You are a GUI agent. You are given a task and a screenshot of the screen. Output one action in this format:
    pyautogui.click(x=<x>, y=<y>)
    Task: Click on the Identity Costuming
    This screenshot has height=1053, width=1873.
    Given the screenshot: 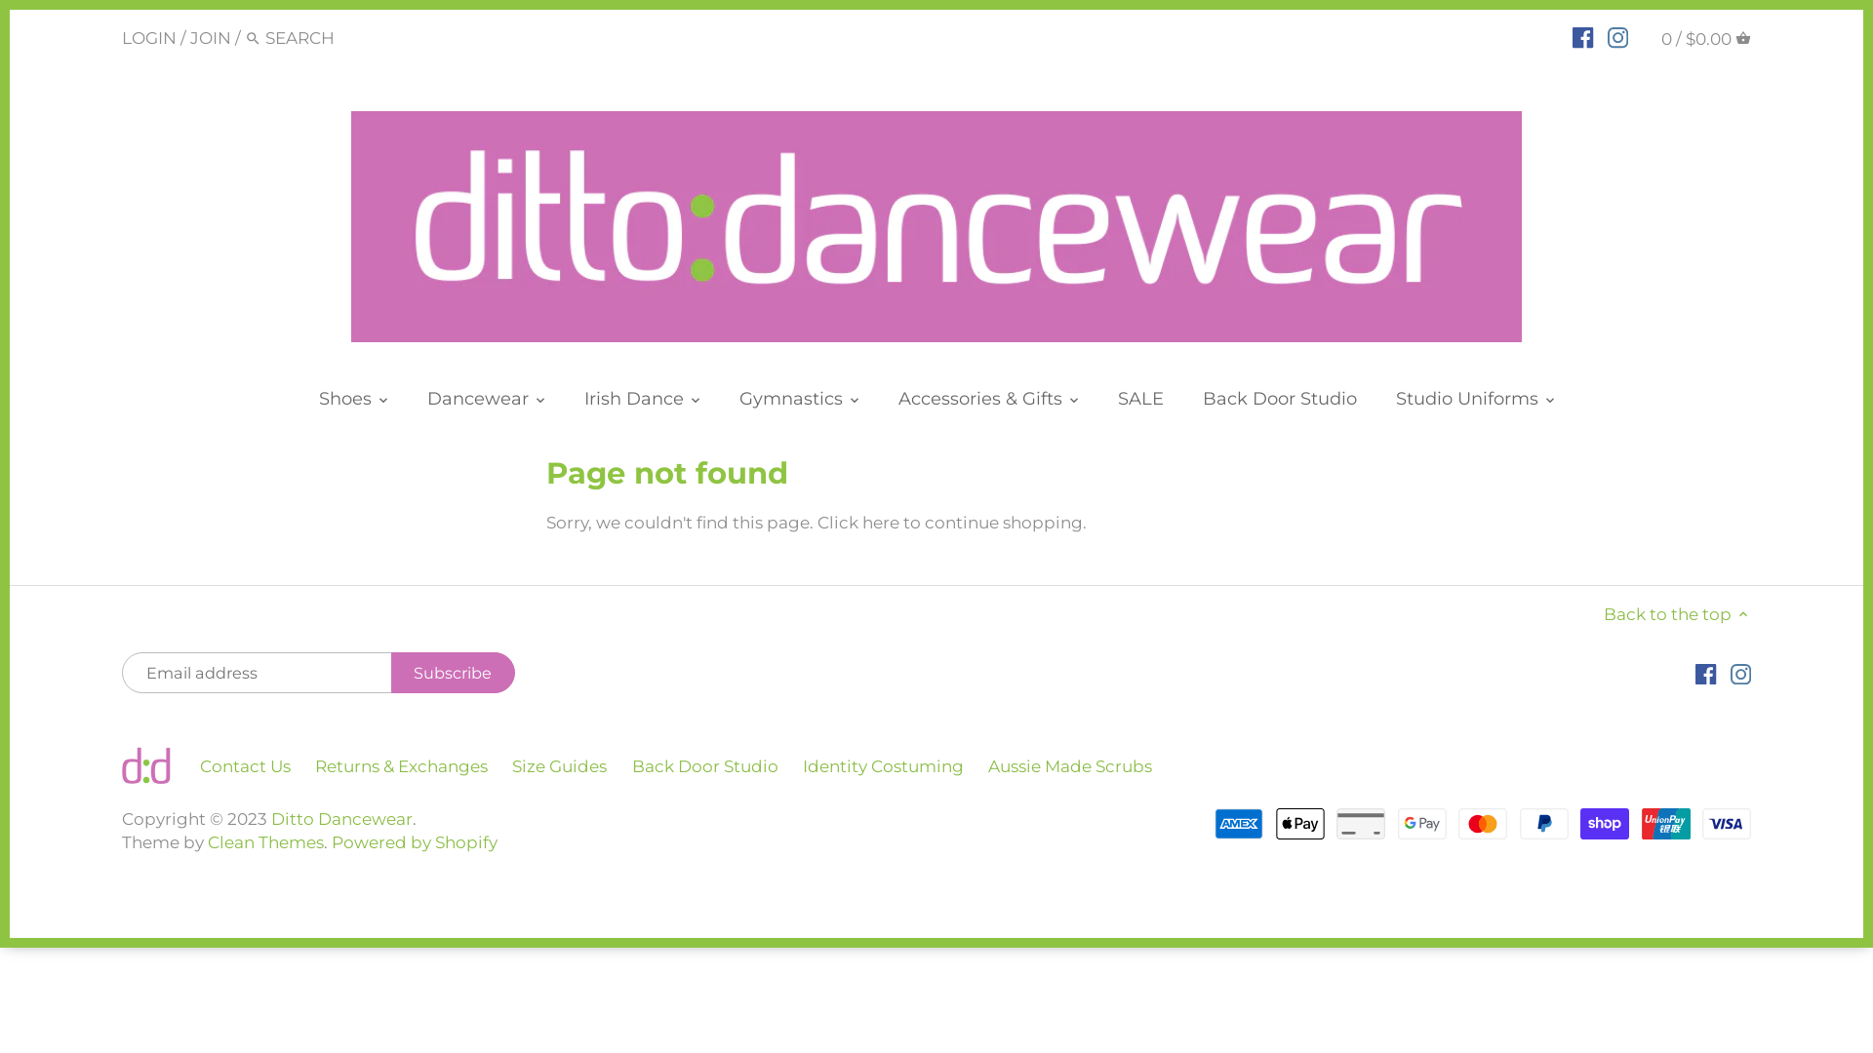 What is the action you would take?
    pyautogui.click(x=883, y=766)
    